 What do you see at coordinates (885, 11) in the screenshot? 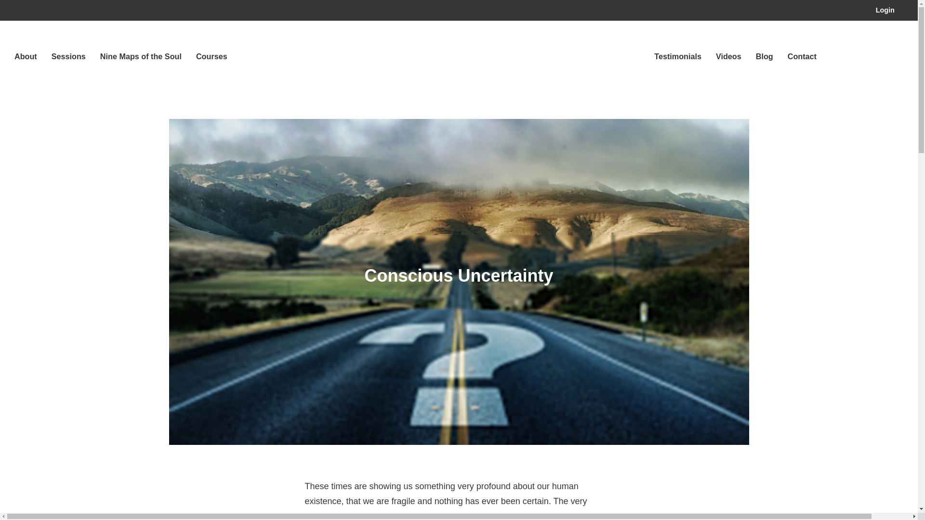
I see `Login` at bounding box center [885, 11].